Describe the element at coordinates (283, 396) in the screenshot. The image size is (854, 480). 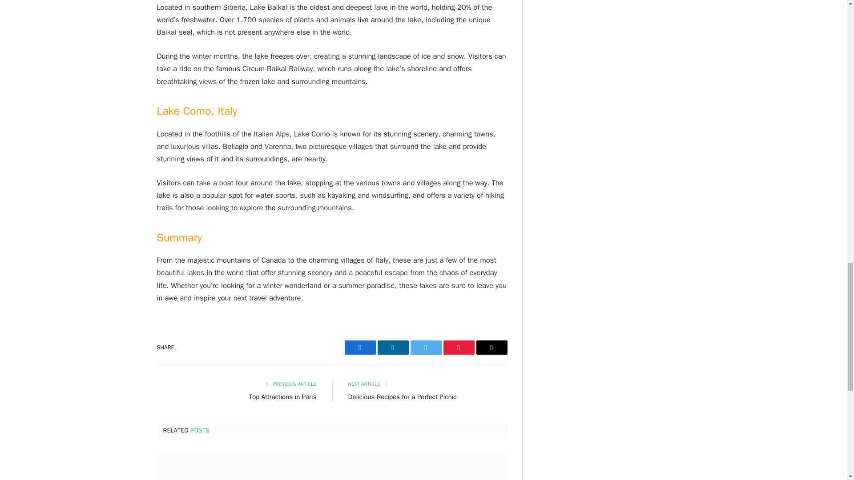
I see `Top Attractions in Paris` at that location.